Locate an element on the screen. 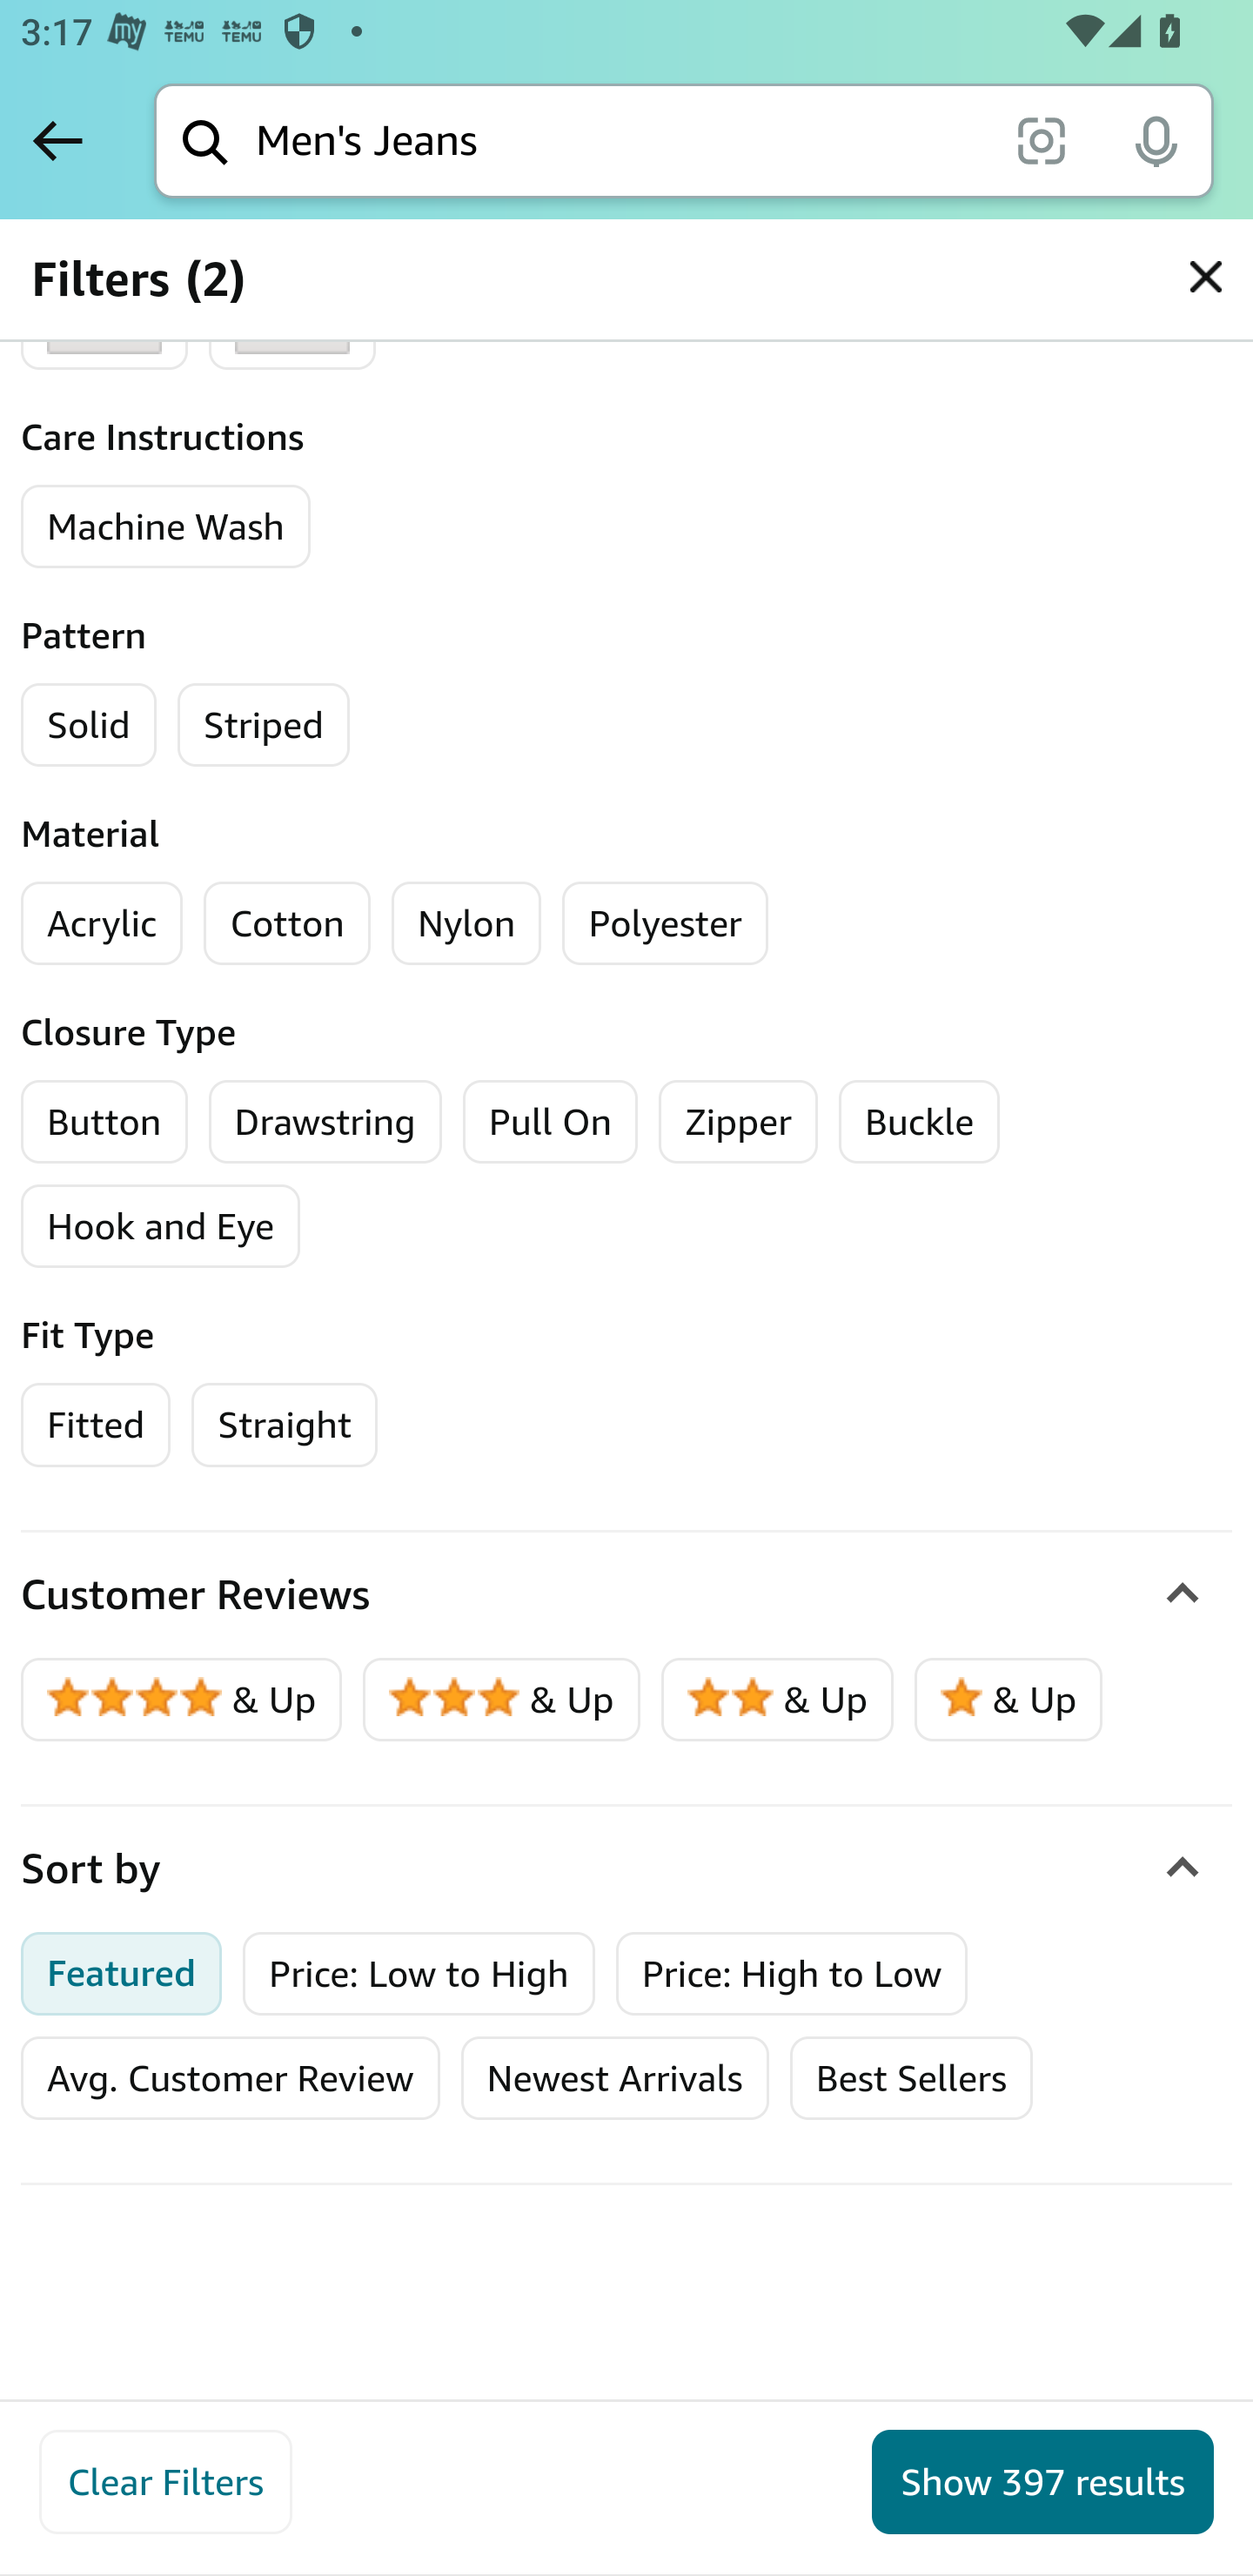  Hook and Eye is located at coordinates (162, 1225).